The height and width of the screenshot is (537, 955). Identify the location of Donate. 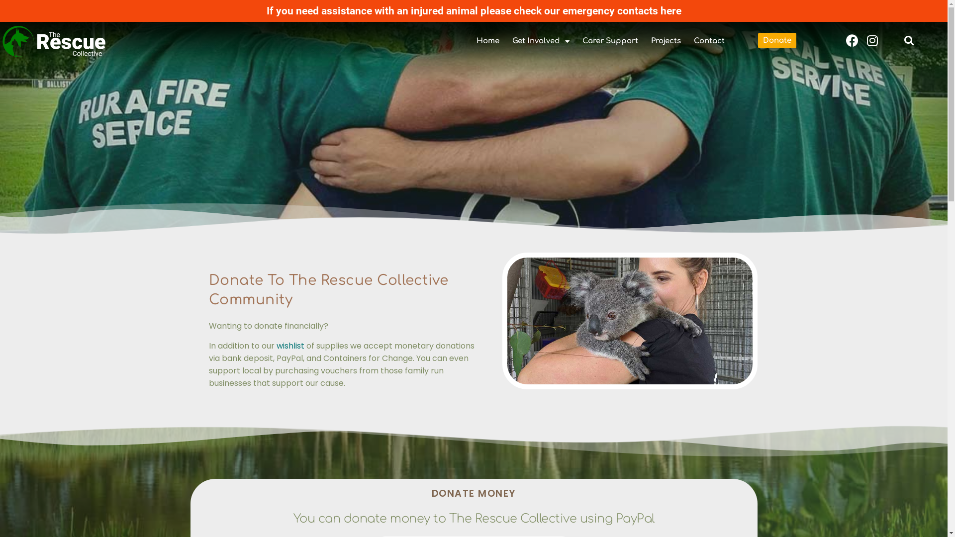
(777, 41).